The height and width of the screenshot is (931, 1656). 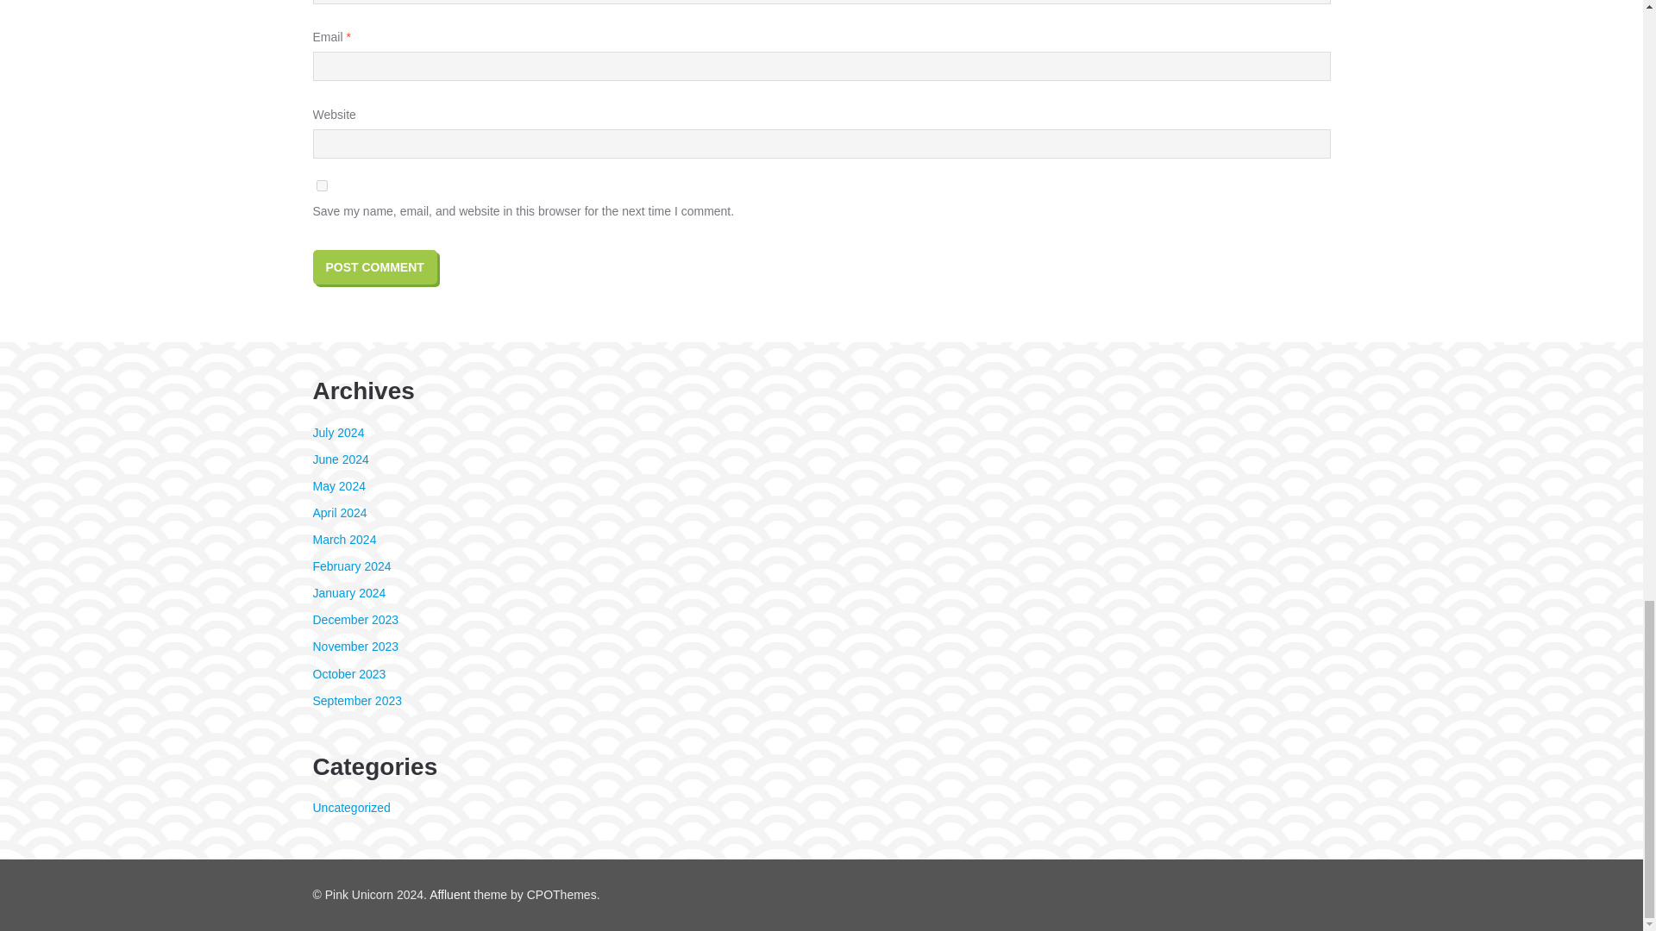 What do you see at coordinates (348, 674) in the screenshot?
I see `October 2023` at bounding box center [348, 674].